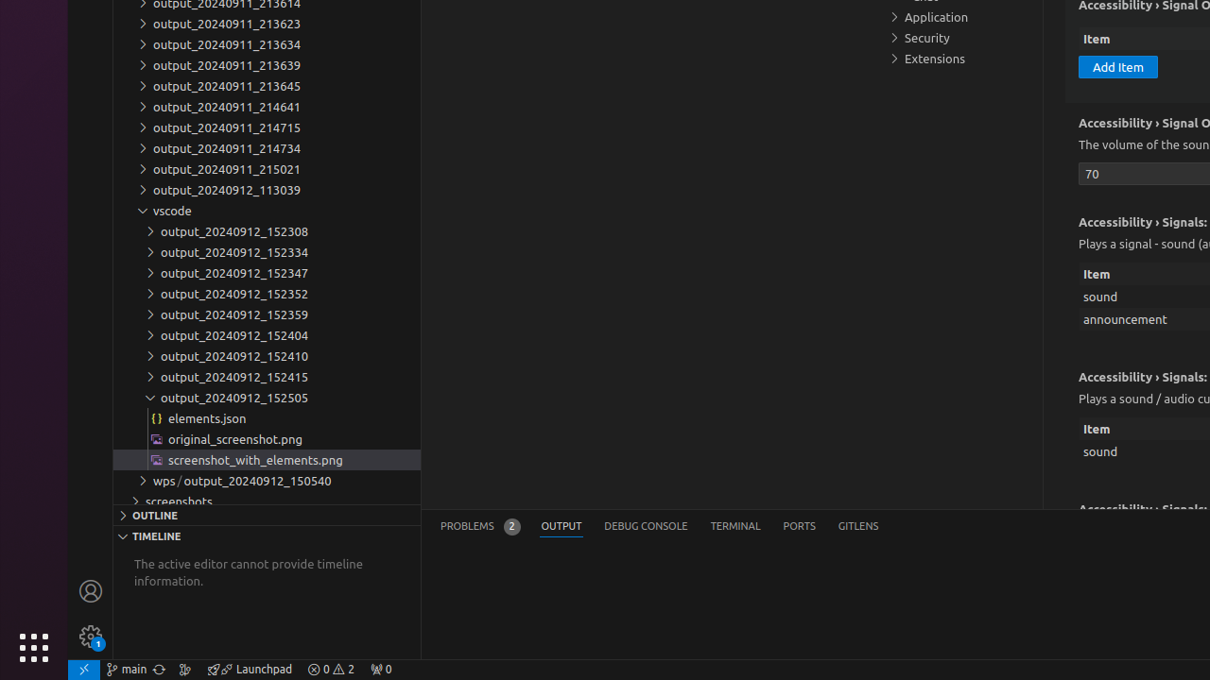 The height and width of the screenshot is (680, 1210). I want to click on output_20240911_213639, so click(267, 65).